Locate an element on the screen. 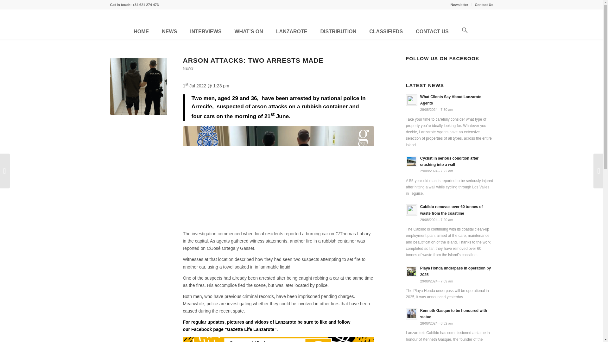 The width and height of the screenshot is (608, 342). DISTRIBUTION is located at coordinates (338, 33).